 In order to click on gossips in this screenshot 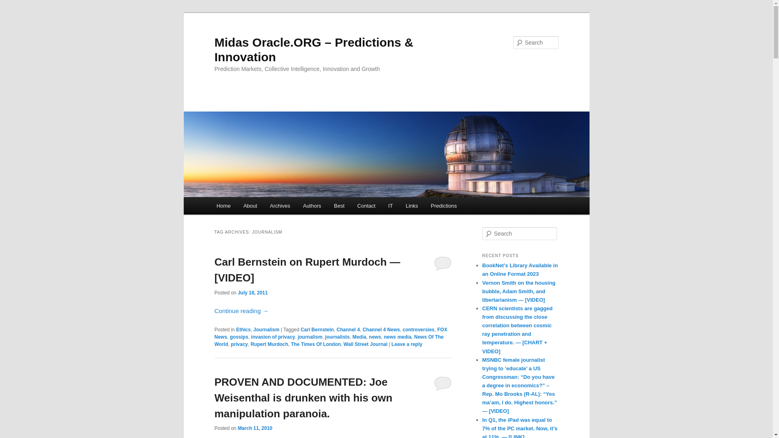, I will do `click(239, 337)`.